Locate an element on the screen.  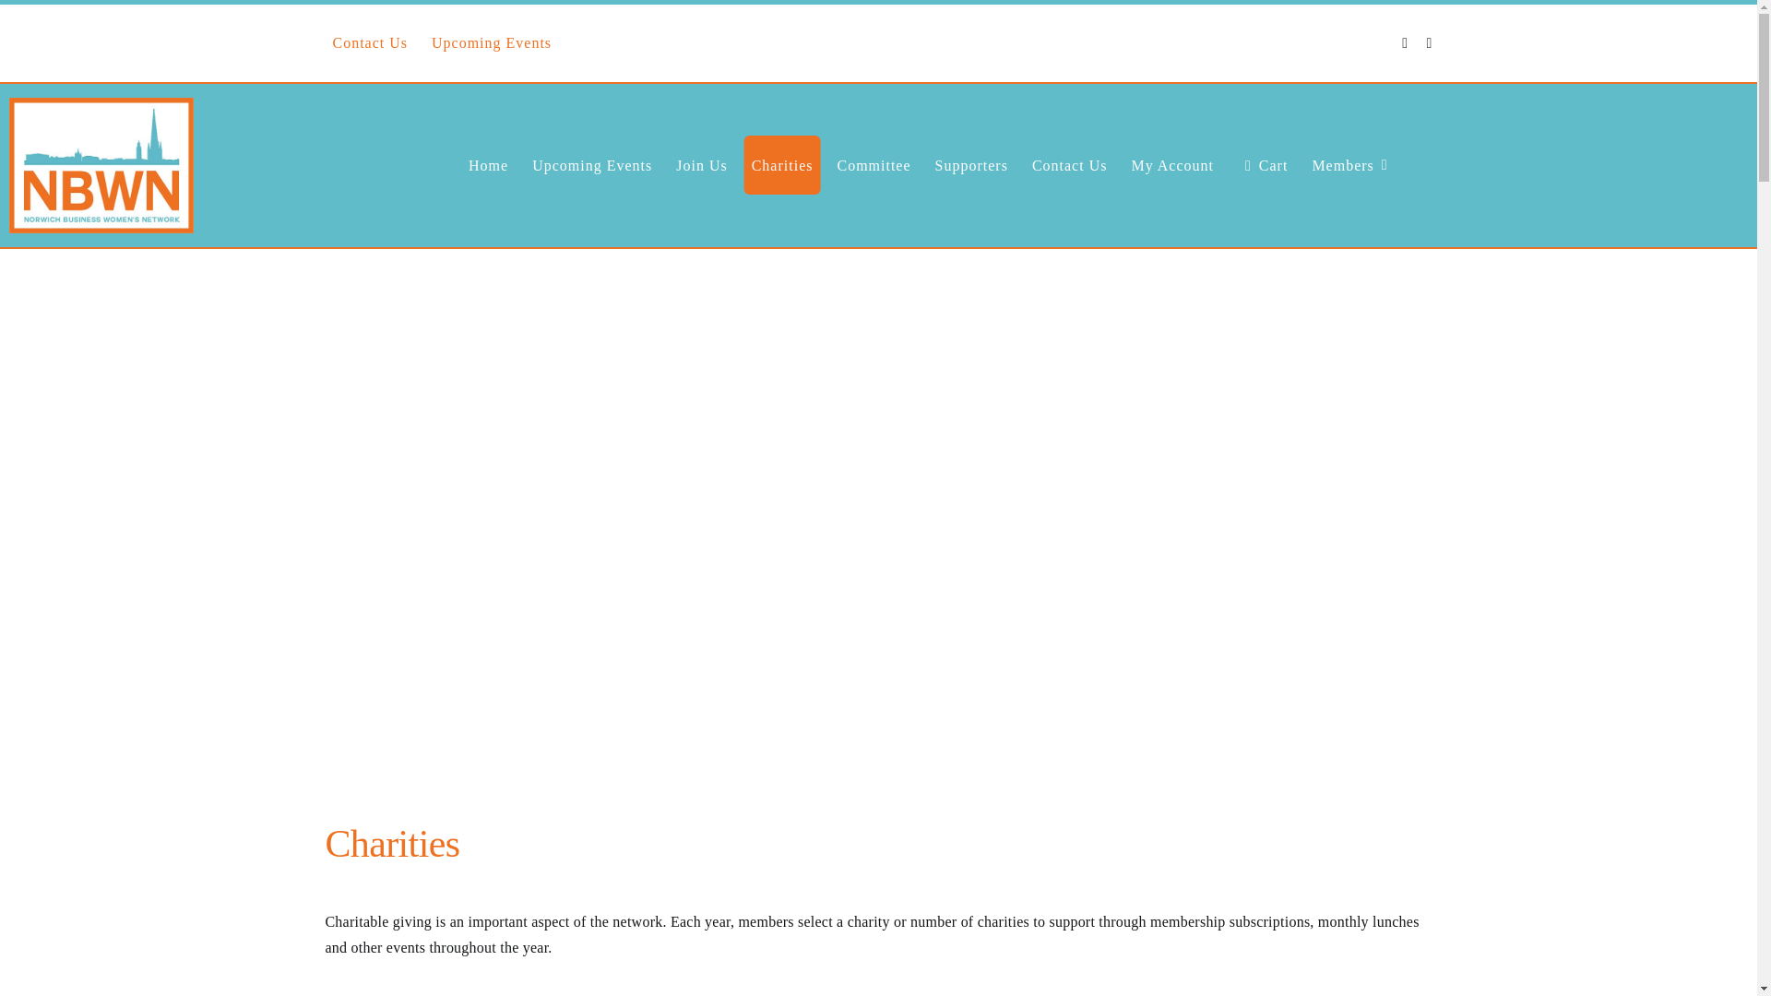
Cart is located at coordinates (1262, 164).